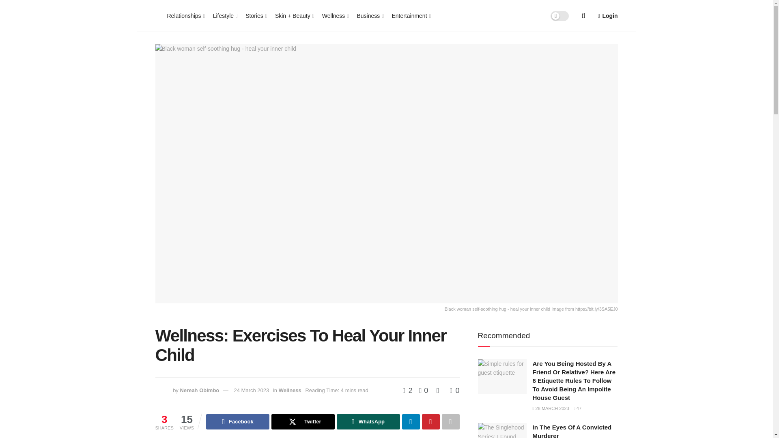  Describe the element at coordinates (335, 15) in the screenshot. I see `Wellness` at that location.